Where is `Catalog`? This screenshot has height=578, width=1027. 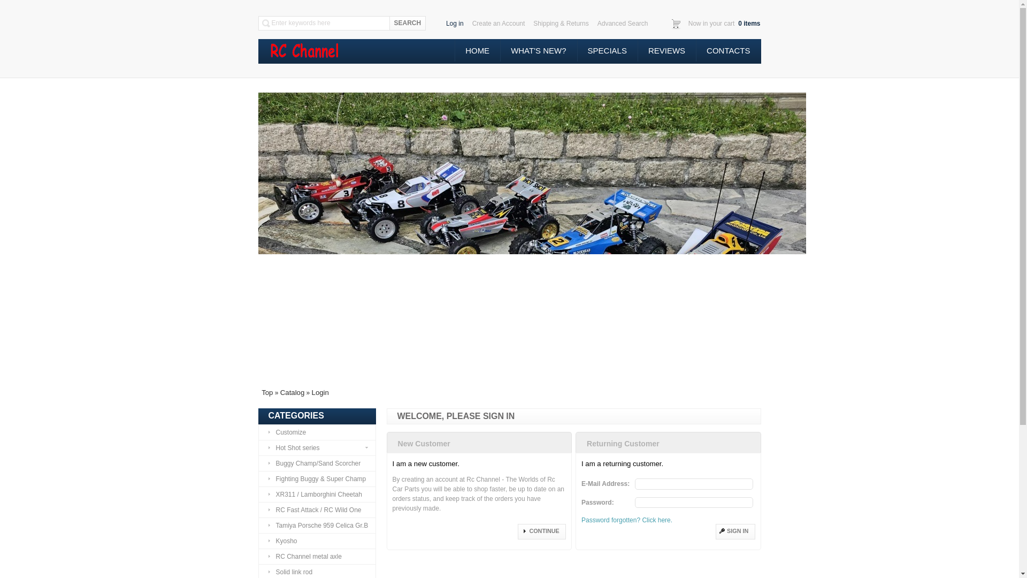
Catalog is located at coordinates (292, 393).